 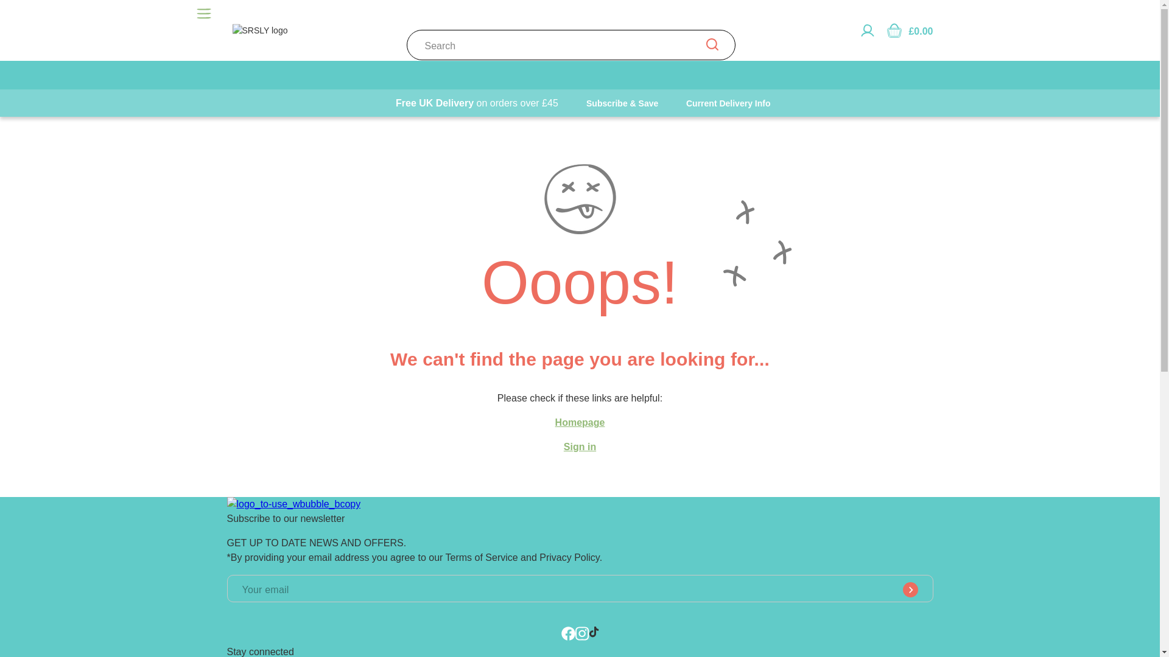 What do you see at coordinates (39, 15) in the screenshot?
I see `SKIP TO CONTENT` at bounding box center [39, 15].